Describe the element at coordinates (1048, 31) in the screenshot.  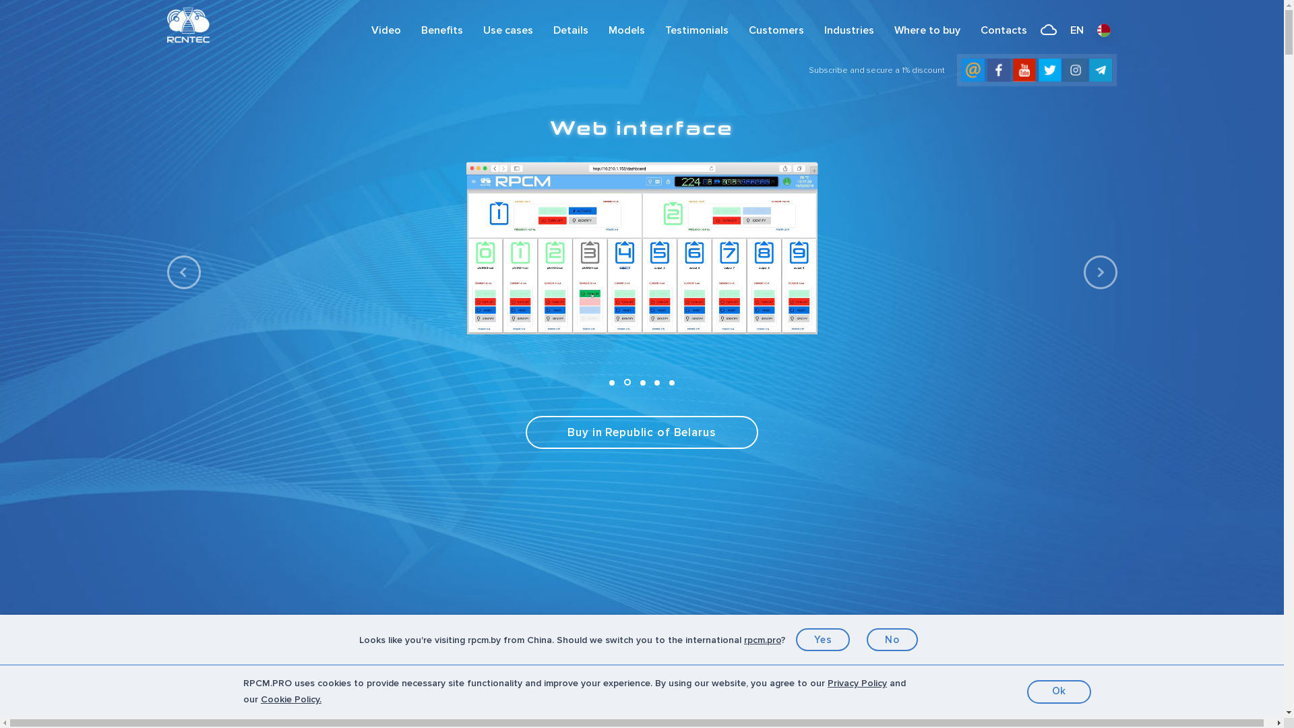
I see `cloud_queue` at that location.